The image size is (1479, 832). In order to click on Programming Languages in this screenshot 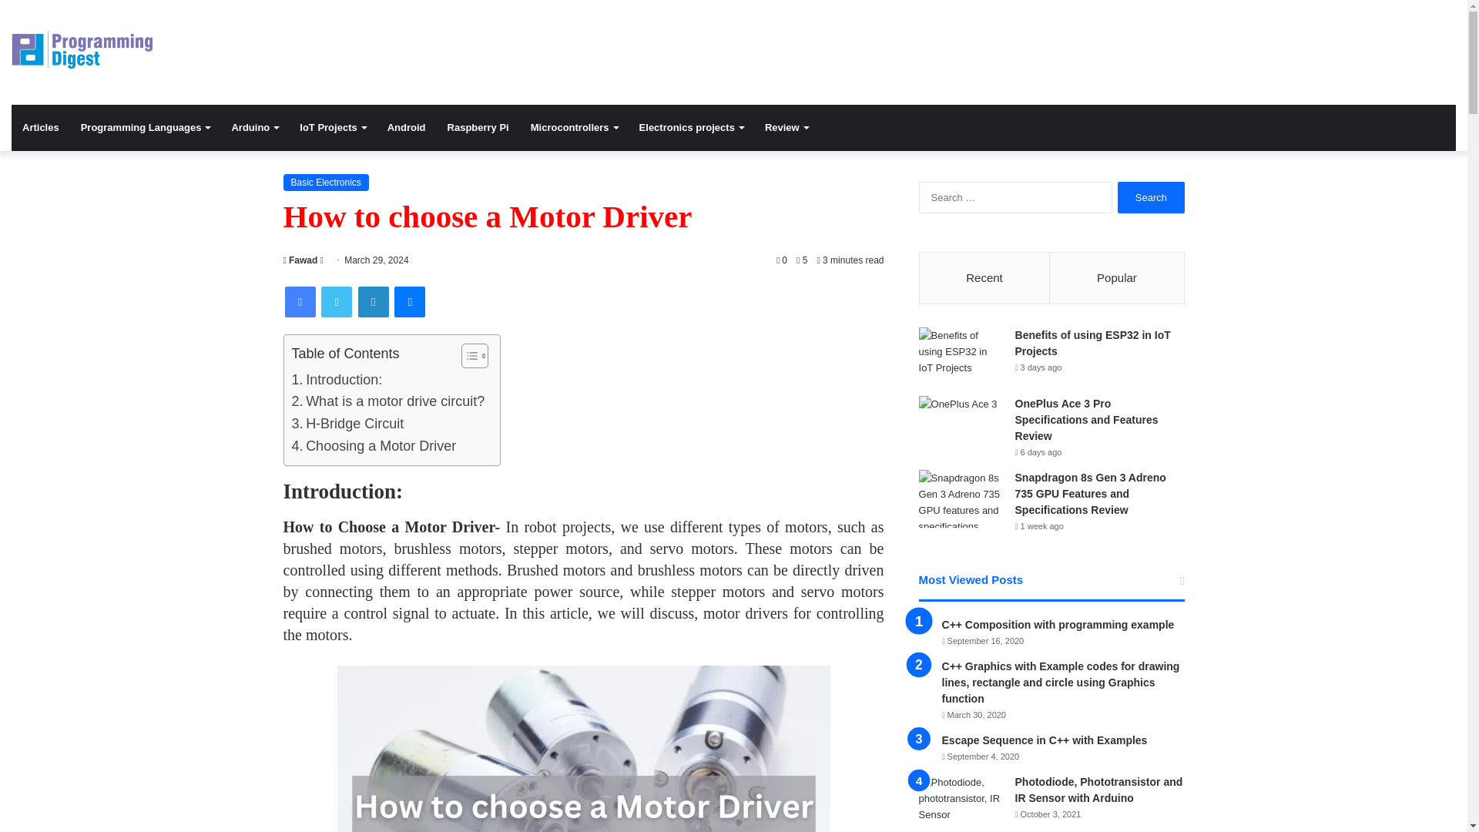, I will do `click(145, 128)`.